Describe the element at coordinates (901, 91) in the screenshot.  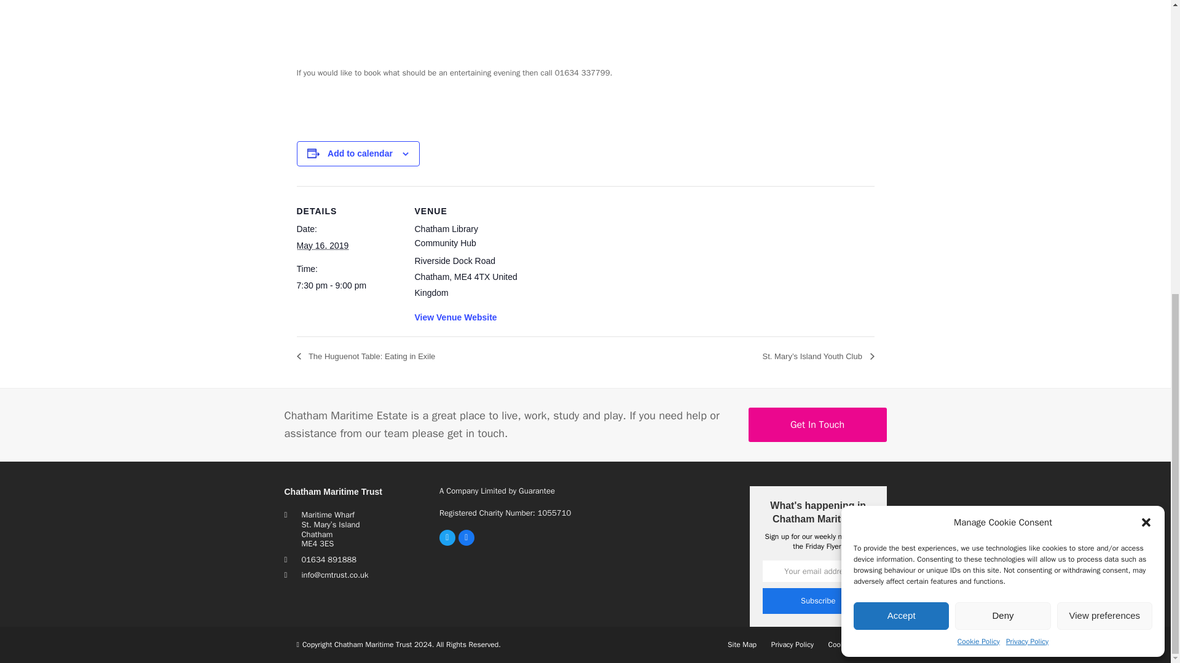
I see `Accept` at that location.